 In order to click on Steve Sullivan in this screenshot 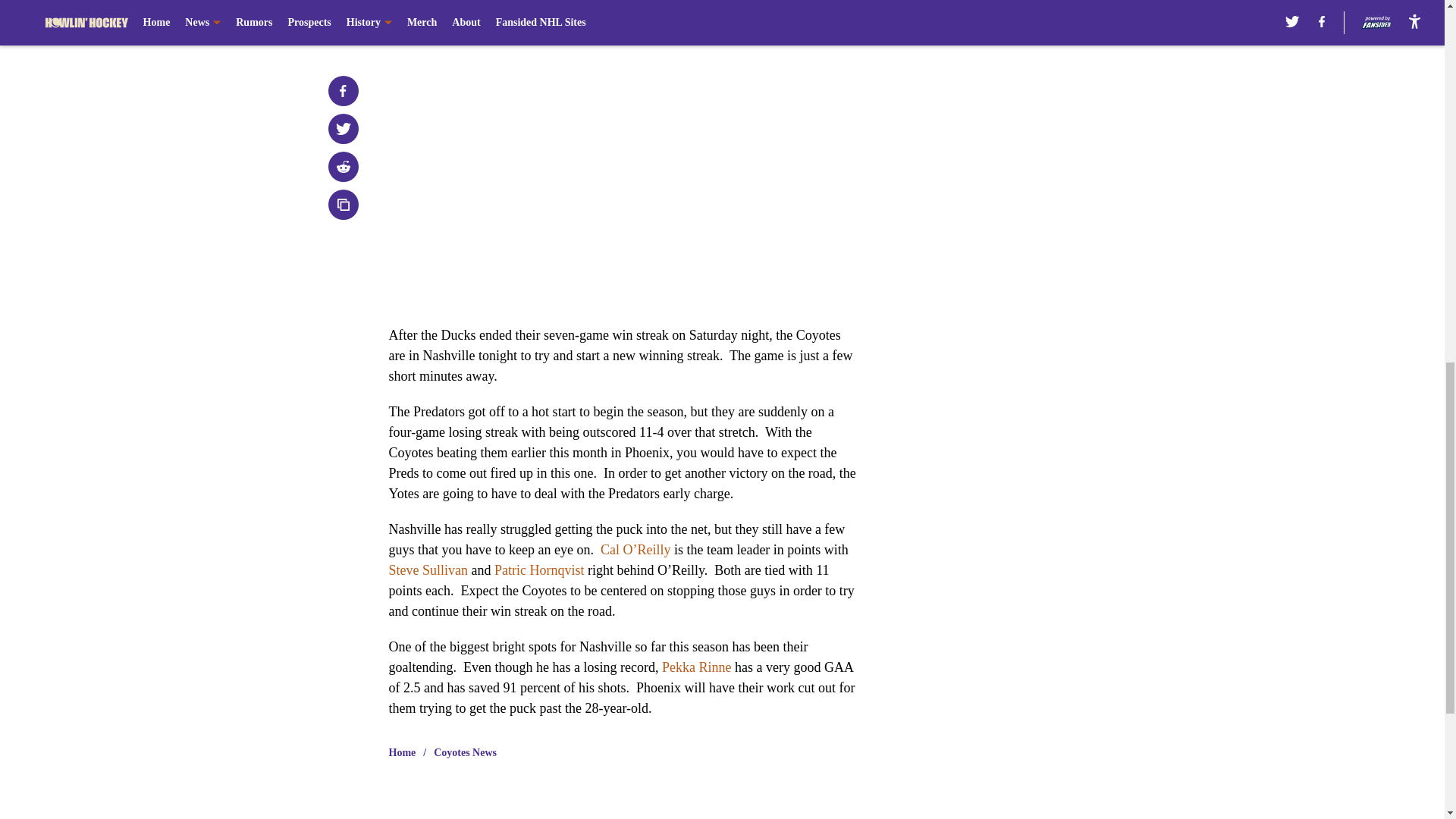, I will do `click(428, 570)`.